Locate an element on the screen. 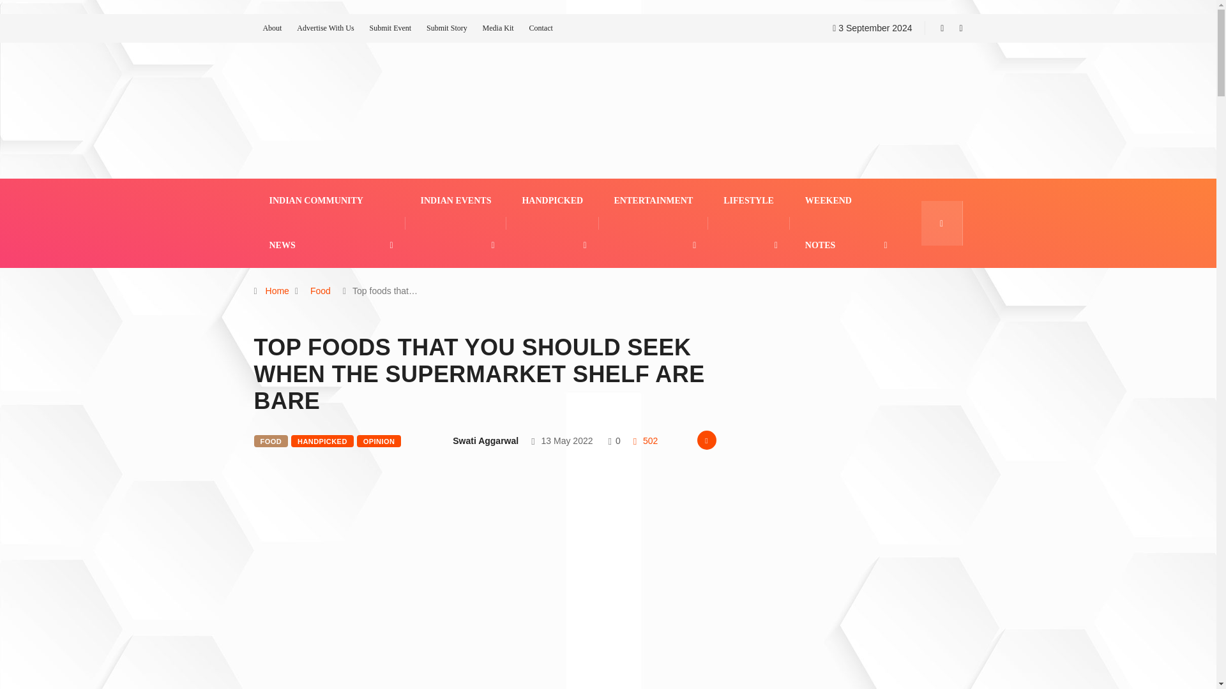 The width and height of the screenshot is (1226, 689). Media Kit is located at coordinates (498, 27).